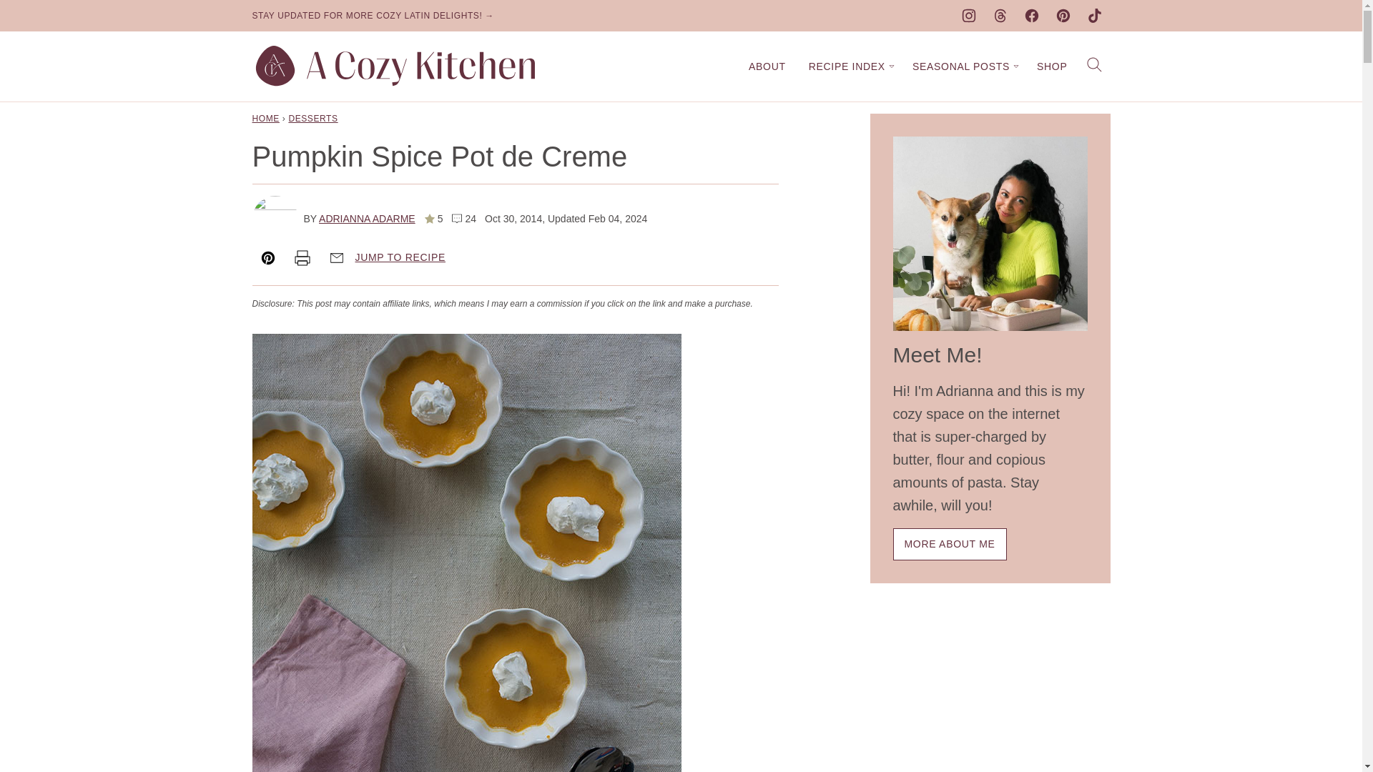  Describe the element at coordinates (313, 118) in the screenshot. I see `DESSERTS` at that location.